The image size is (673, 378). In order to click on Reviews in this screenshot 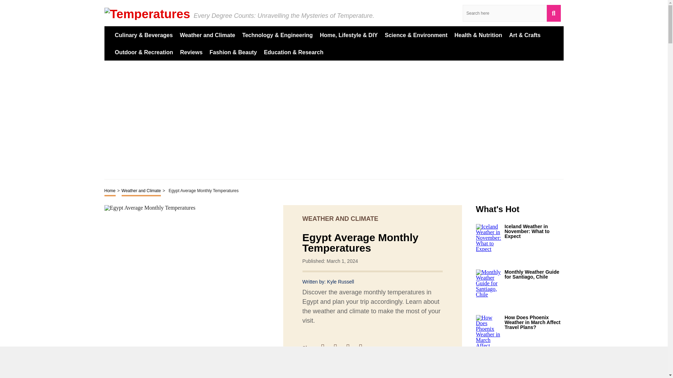, I will do `click(191, 52)`.